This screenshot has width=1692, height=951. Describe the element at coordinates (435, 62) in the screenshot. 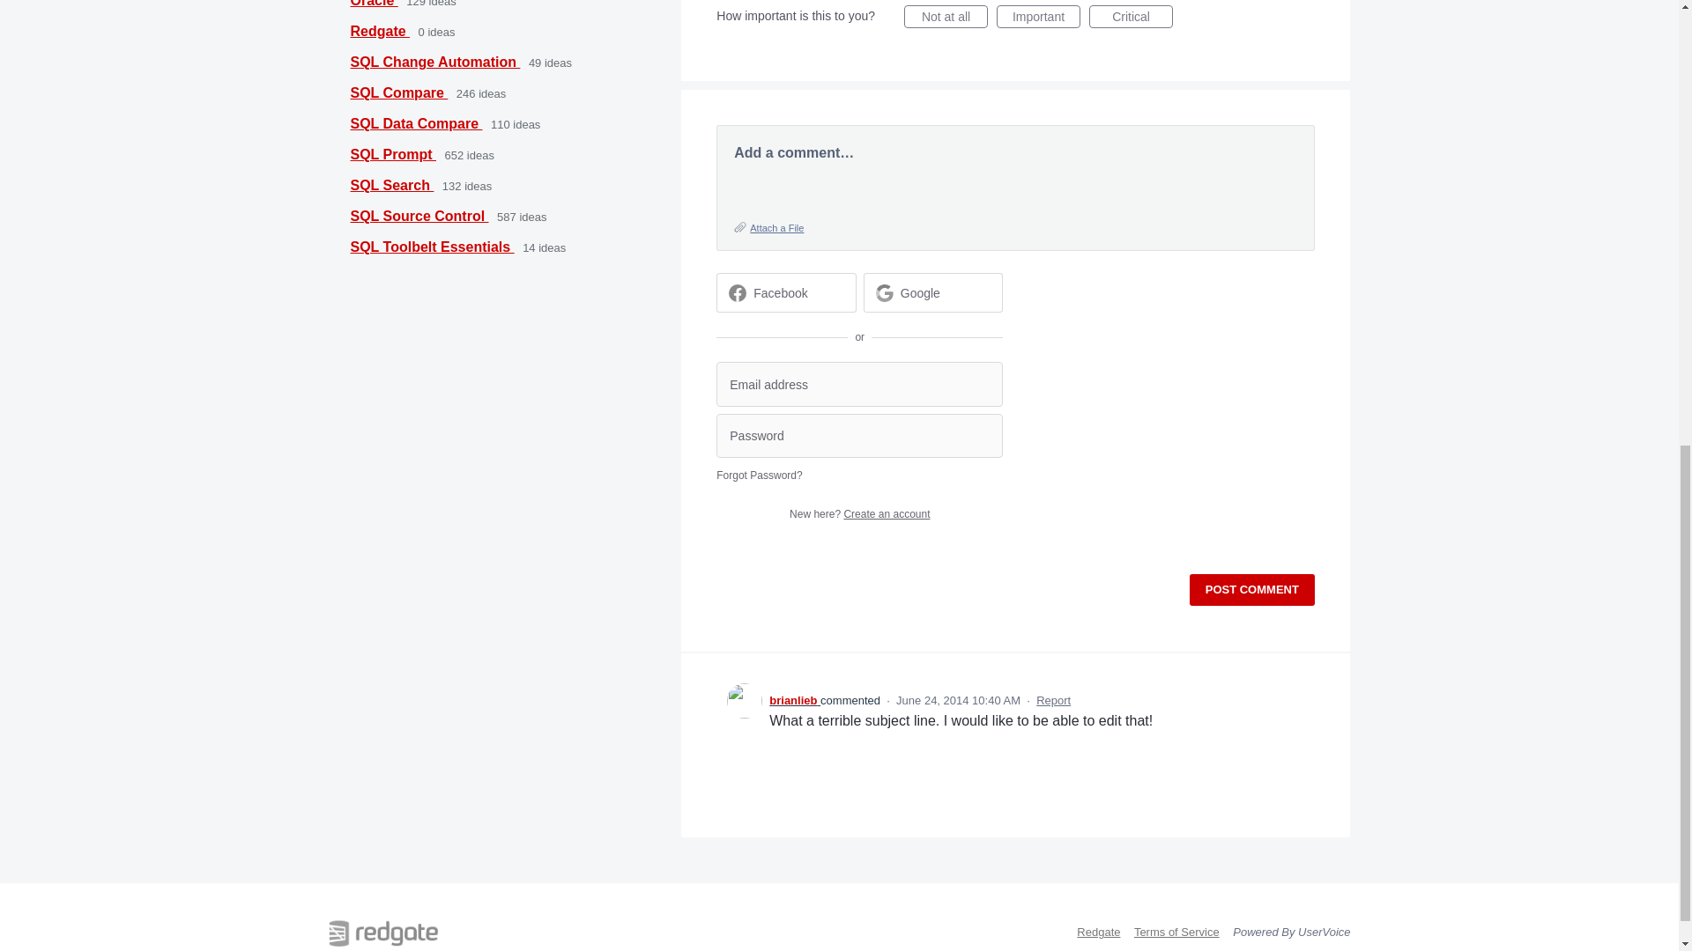

I see `SQL Change Automation` at that location.